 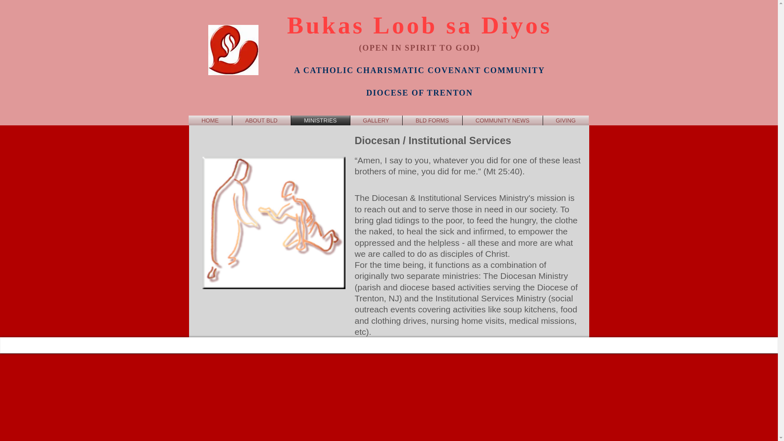 I want to click on BLD FORMS, so click(x=432, y=120).